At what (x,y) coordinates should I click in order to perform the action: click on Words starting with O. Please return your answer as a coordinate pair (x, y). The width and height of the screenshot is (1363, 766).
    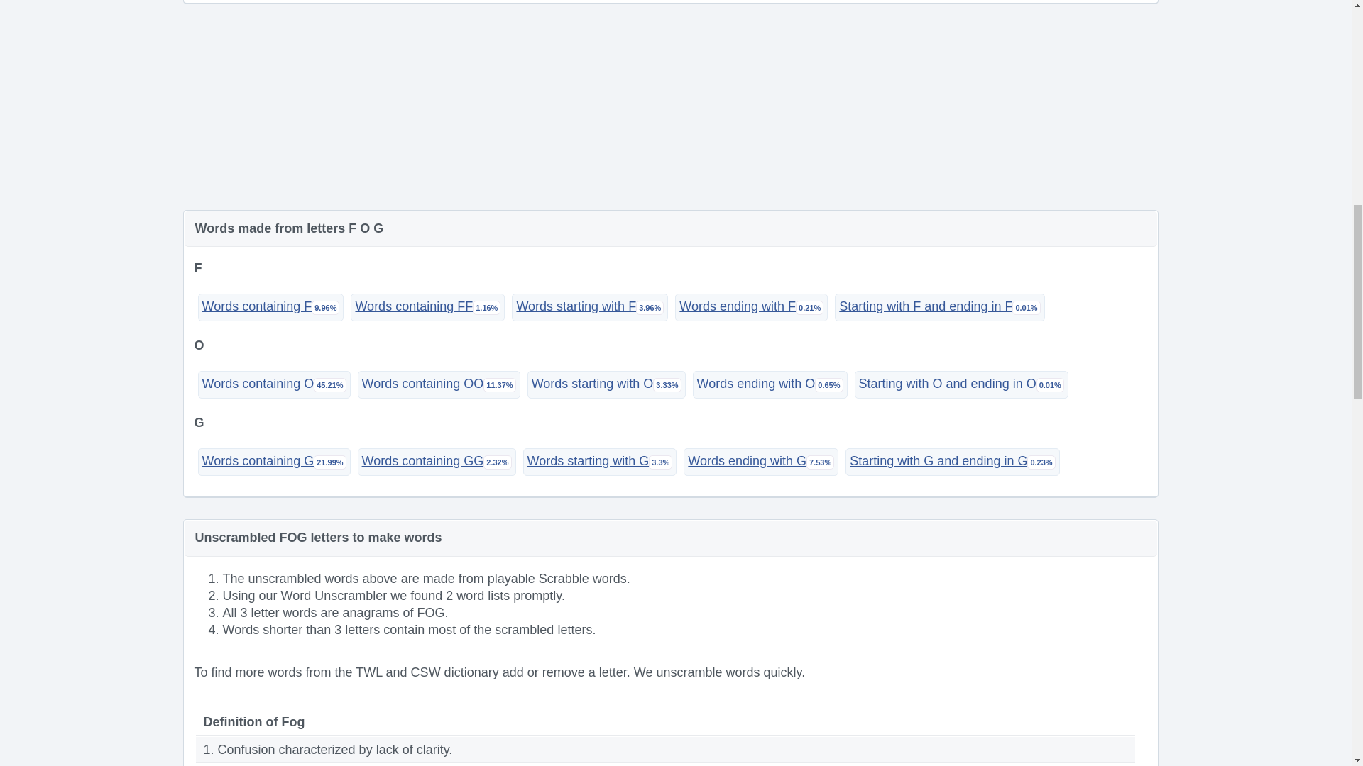
    Looking at the image, I should click on (606, 384).